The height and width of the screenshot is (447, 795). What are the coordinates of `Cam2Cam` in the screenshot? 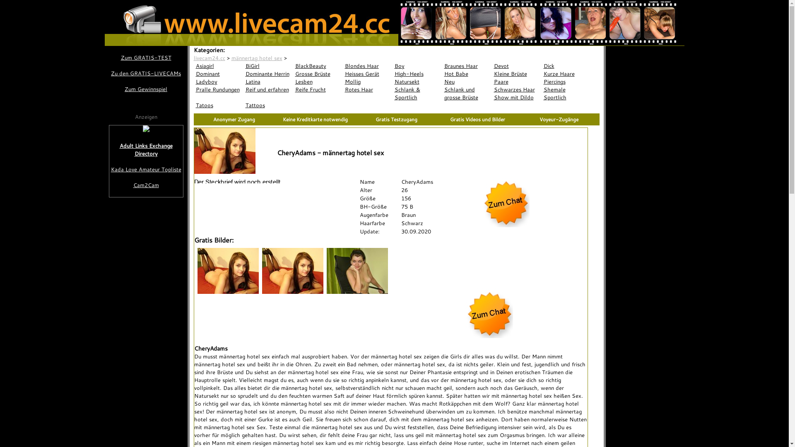 It's located at (146, 185).